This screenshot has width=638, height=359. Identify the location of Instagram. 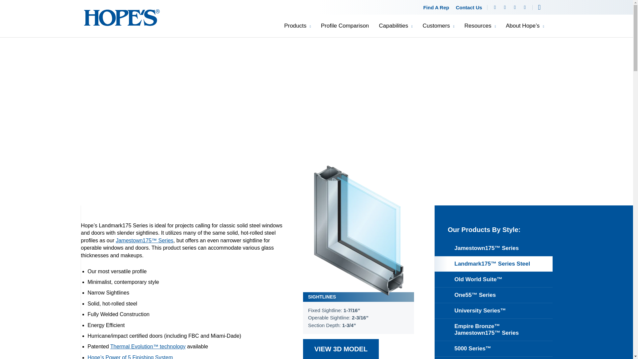
(515, 7).